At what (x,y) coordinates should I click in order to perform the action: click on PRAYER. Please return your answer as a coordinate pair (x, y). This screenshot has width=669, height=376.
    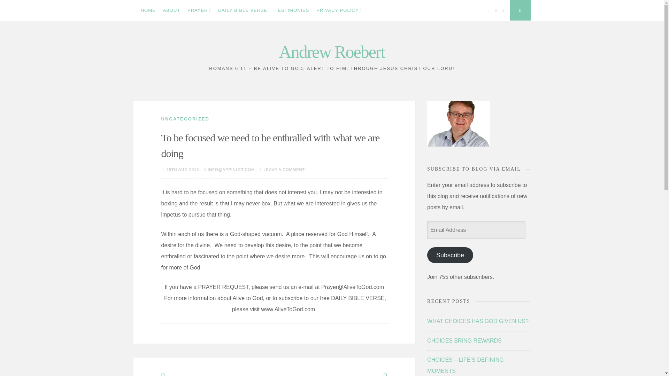
    Looking at the image, I should click on (199, 10).